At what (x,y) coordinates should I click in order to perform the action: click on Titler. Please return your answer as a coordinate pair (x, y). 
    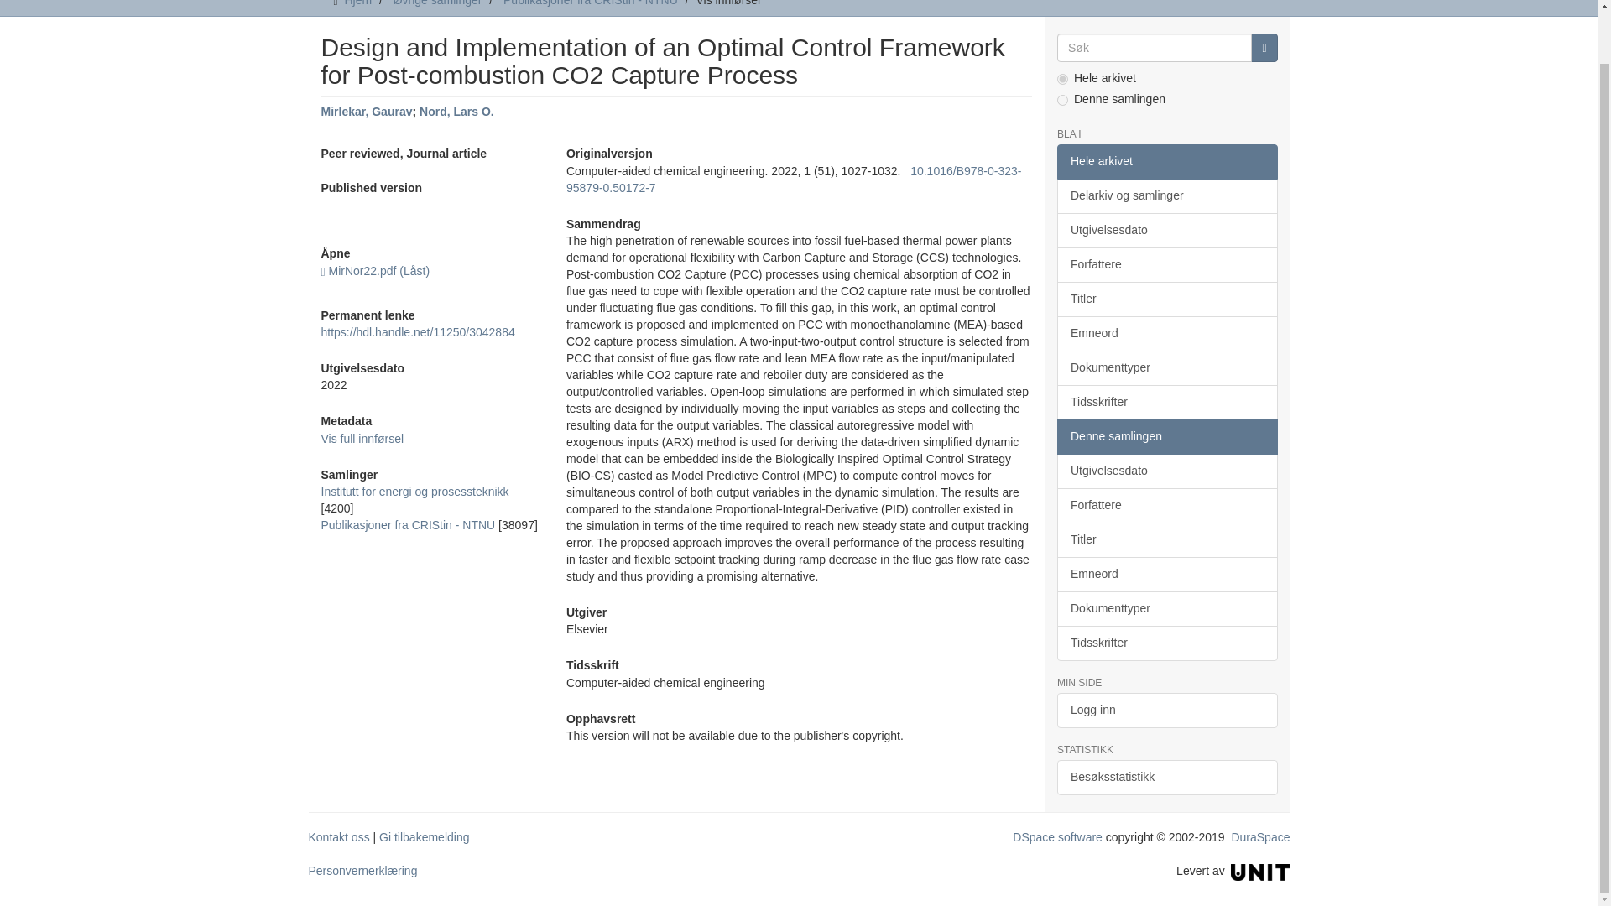
    Looking at the image, I should click on (1166, 299).